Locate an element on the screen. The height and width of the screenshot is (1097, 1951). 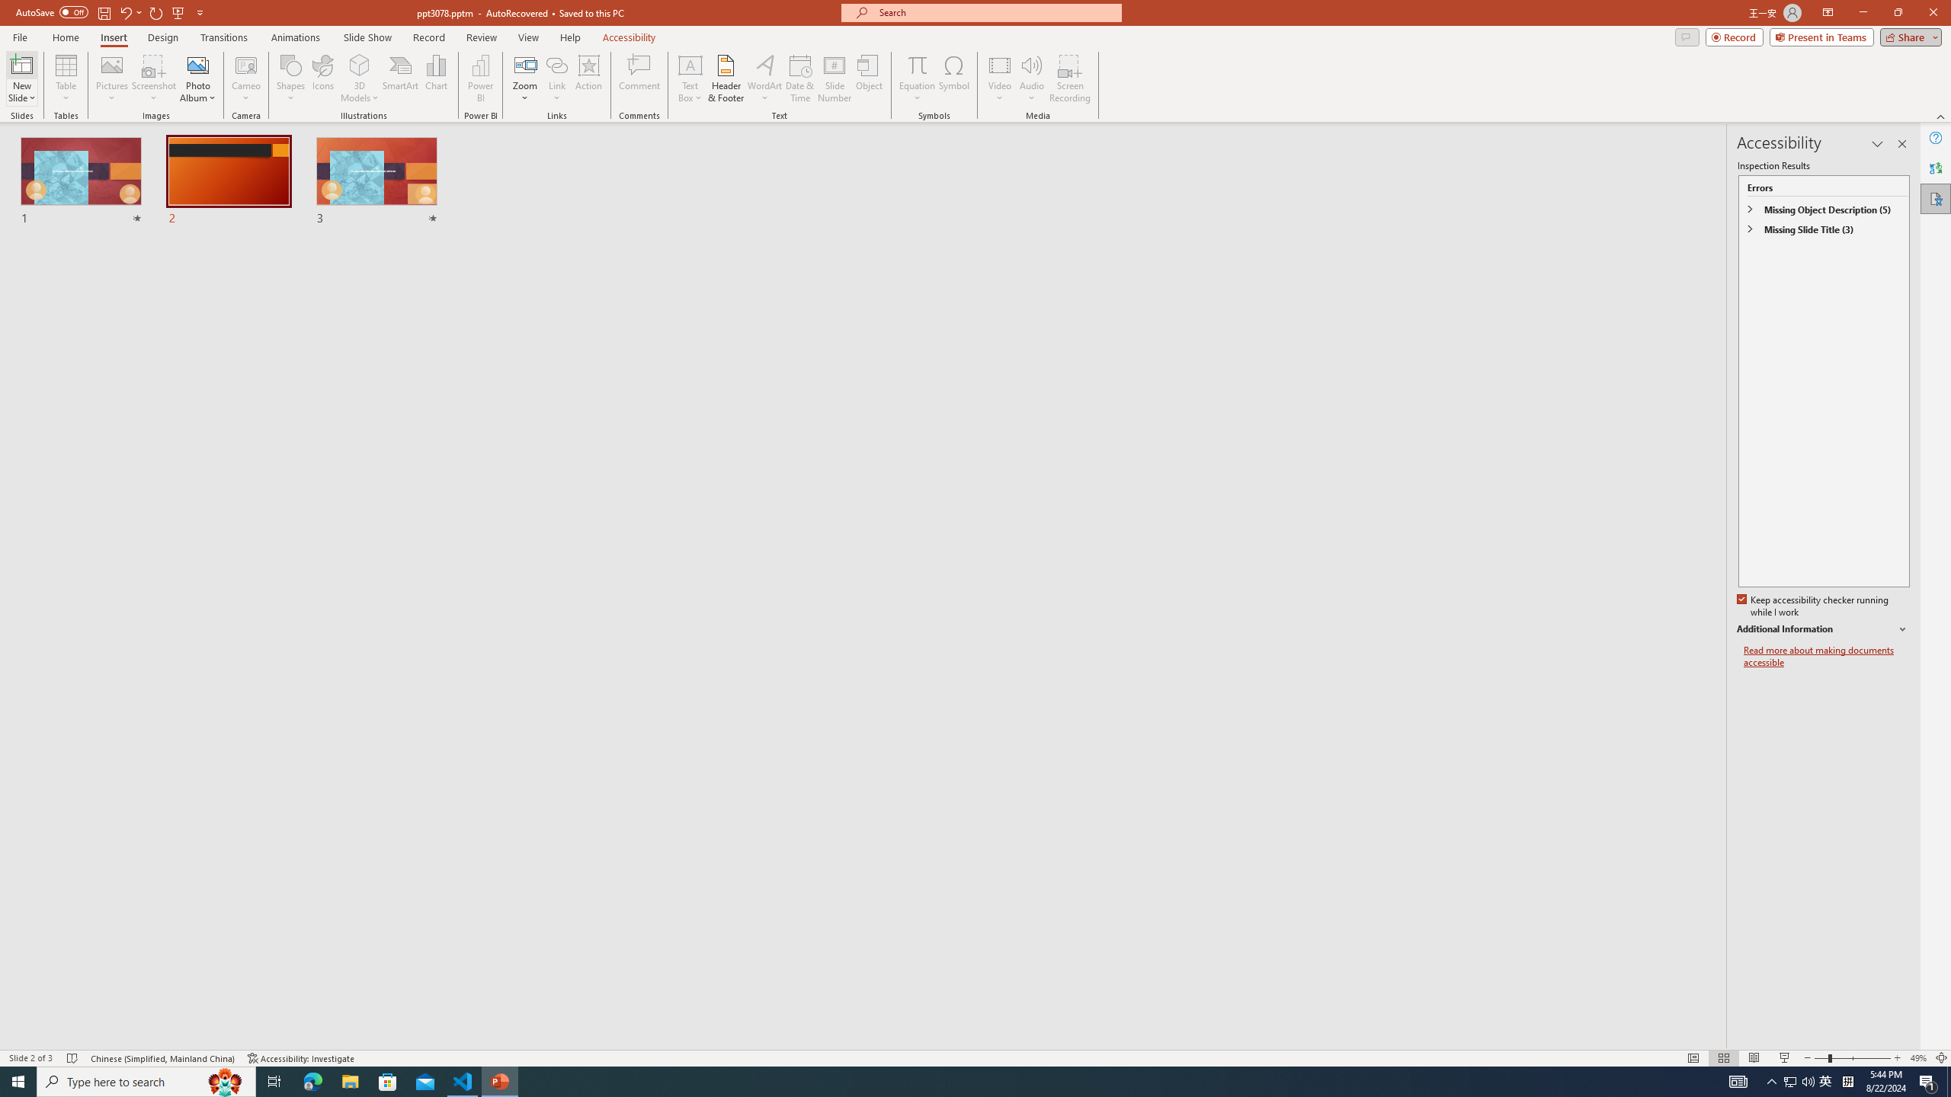
Comment is located at coordinates (639, 78).